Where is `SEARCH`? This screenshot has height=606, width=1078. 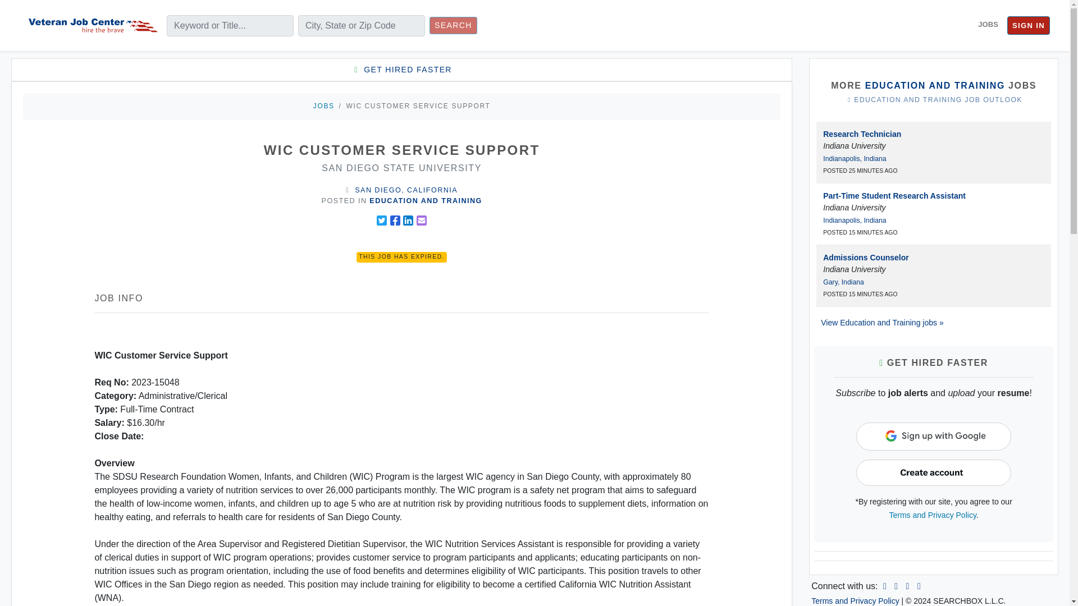 SEARCH is located at coordinates (453, 25).